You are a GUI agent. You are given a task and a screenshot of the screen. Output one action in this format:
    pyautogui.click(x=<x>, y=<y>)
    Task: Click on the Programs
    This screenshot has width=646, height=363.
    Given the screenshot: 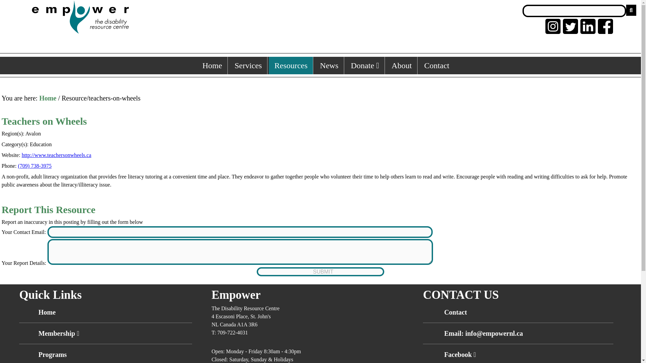 What is the action you would take?
    pyautogui.click(x=52, y=354)
    